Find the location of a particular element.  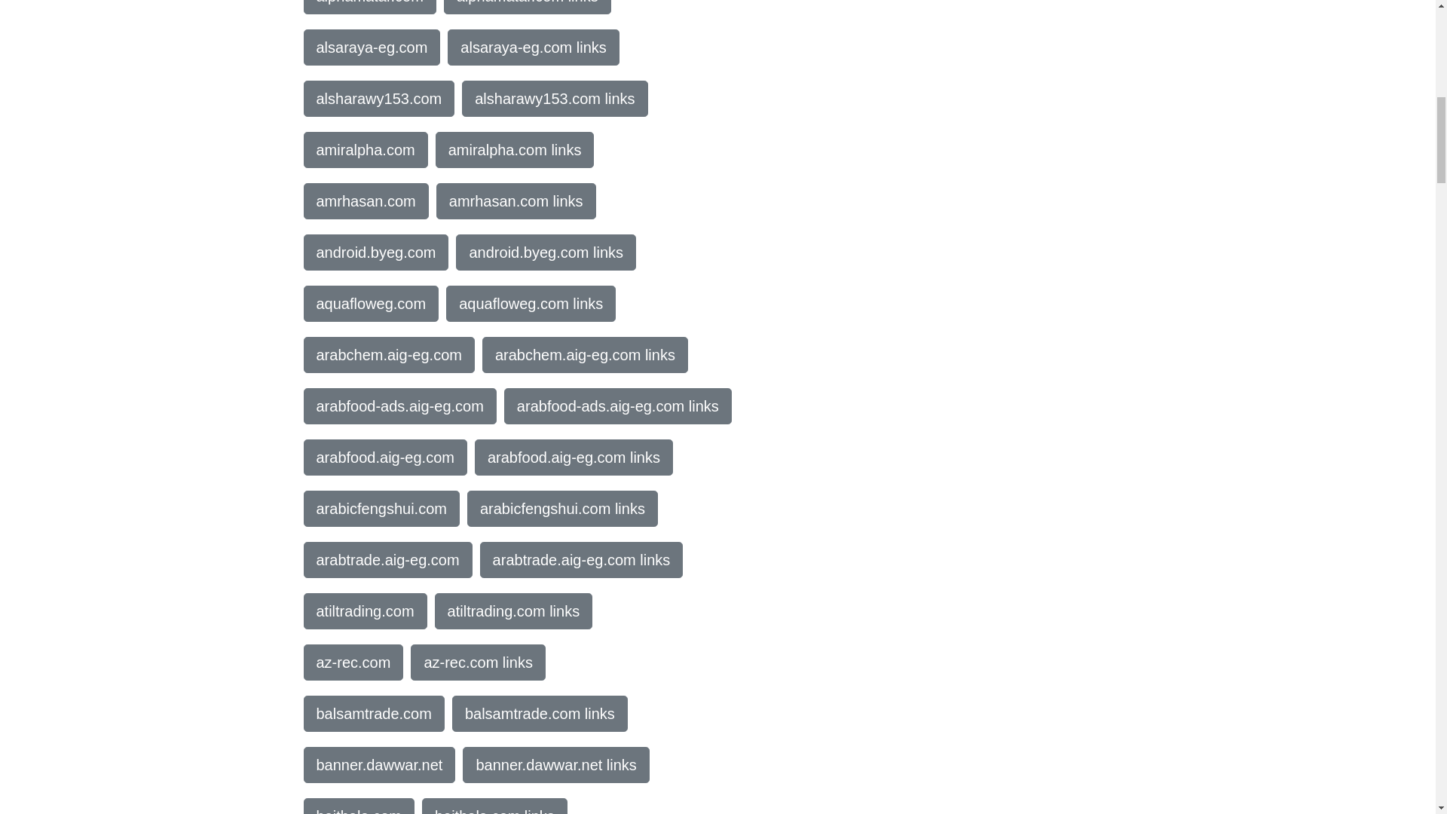

amrhasan.com is located at coordinates (365, 200).